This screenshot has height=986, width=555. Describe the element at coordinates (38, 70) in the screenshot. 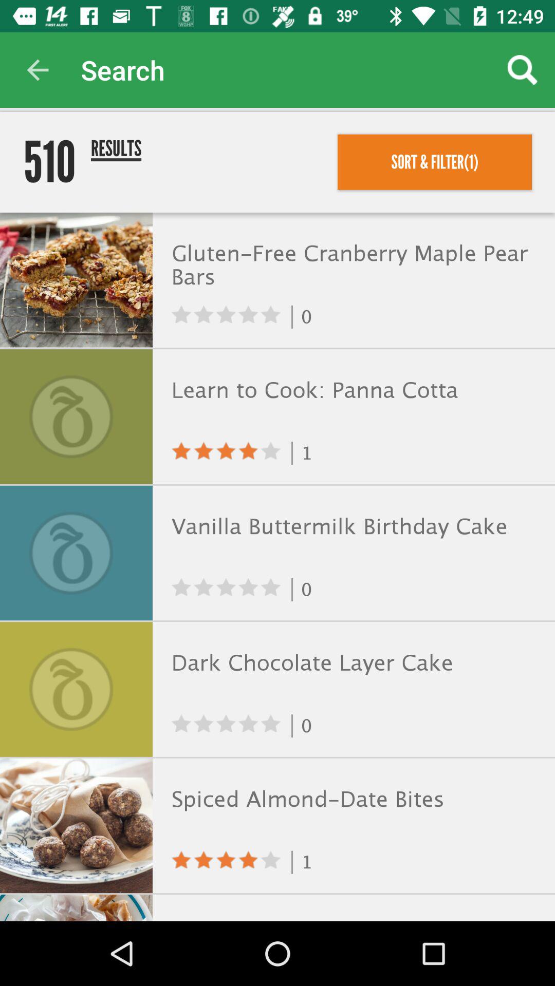

I see `tap app to the left of the search` at that location.